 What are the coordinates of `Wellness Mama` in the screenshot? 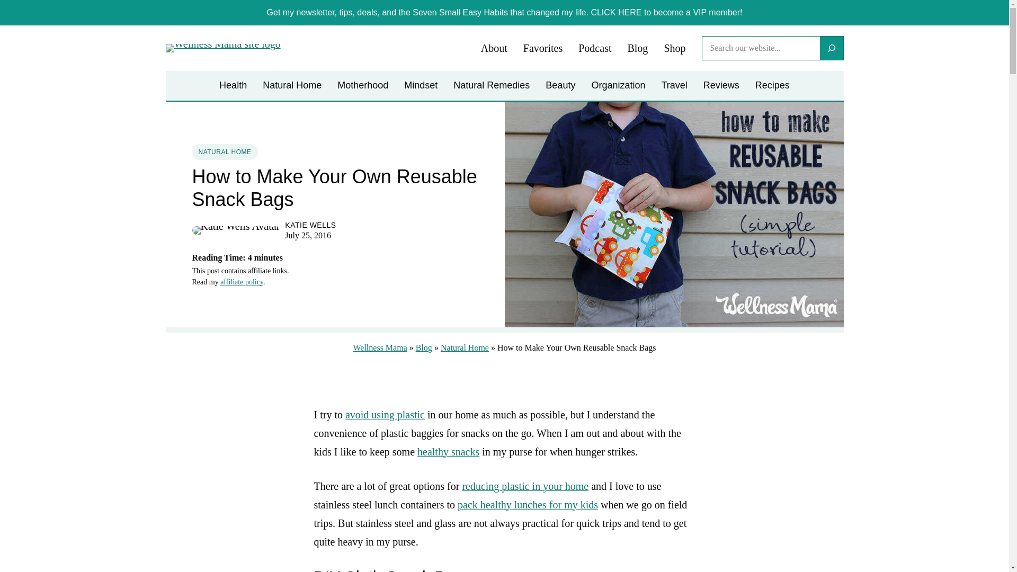 It's located at (380, 347).